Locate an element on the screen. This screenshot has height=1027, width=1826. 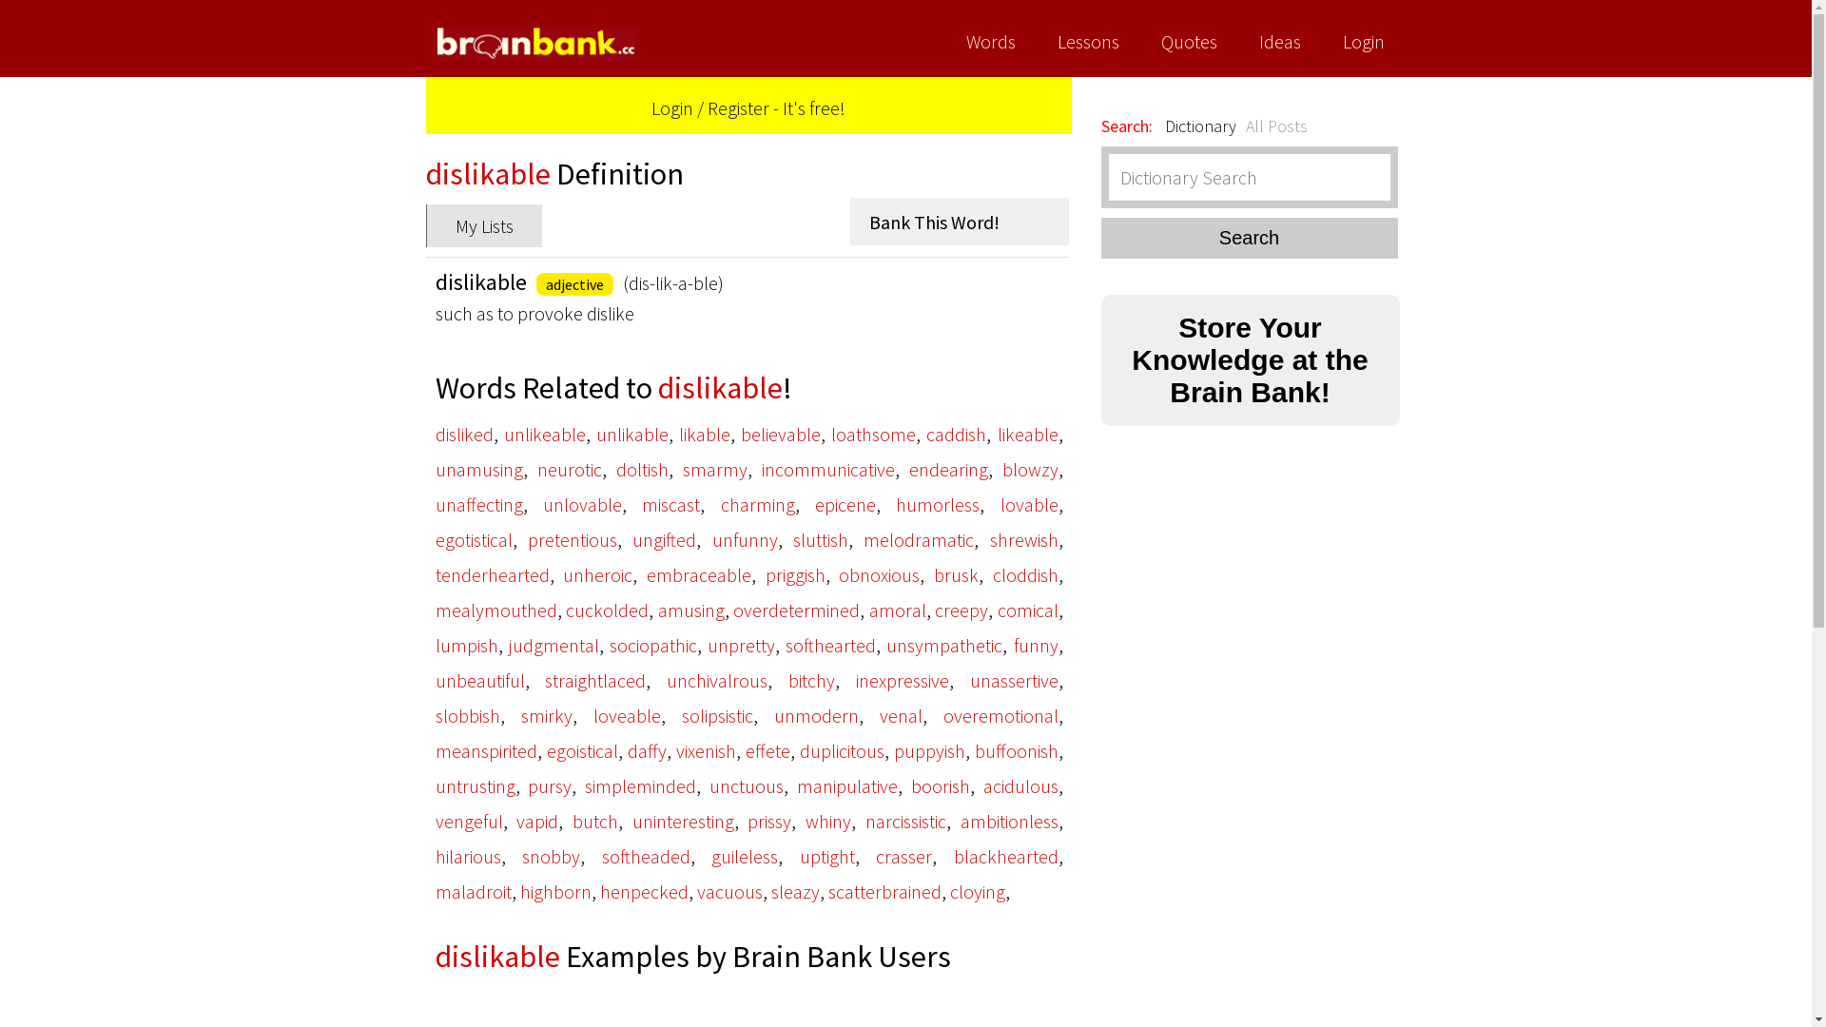
bitchy is located at coordinates (812, 681).